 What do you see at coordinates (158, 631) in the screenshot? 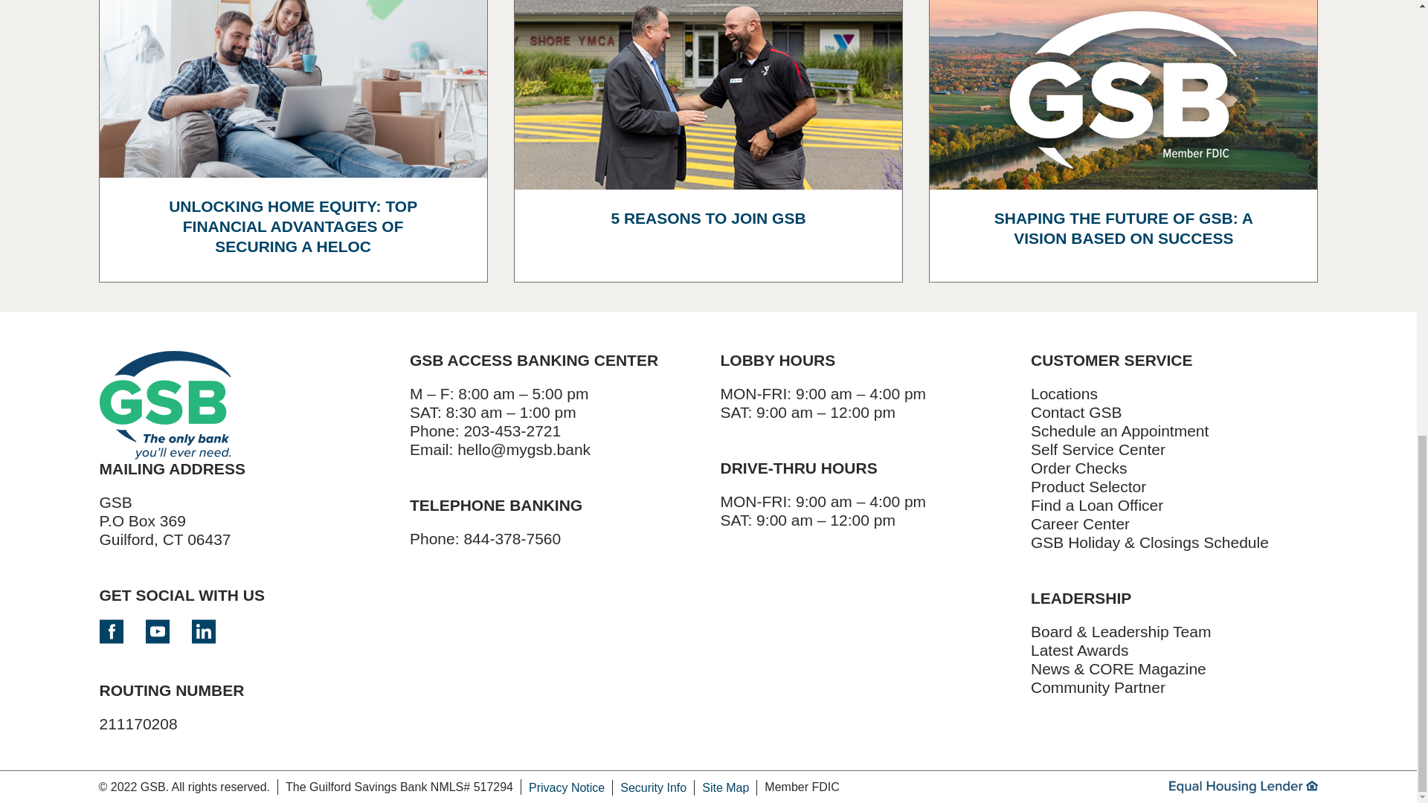
I see `YouTube` at bounding box center [158, 631].